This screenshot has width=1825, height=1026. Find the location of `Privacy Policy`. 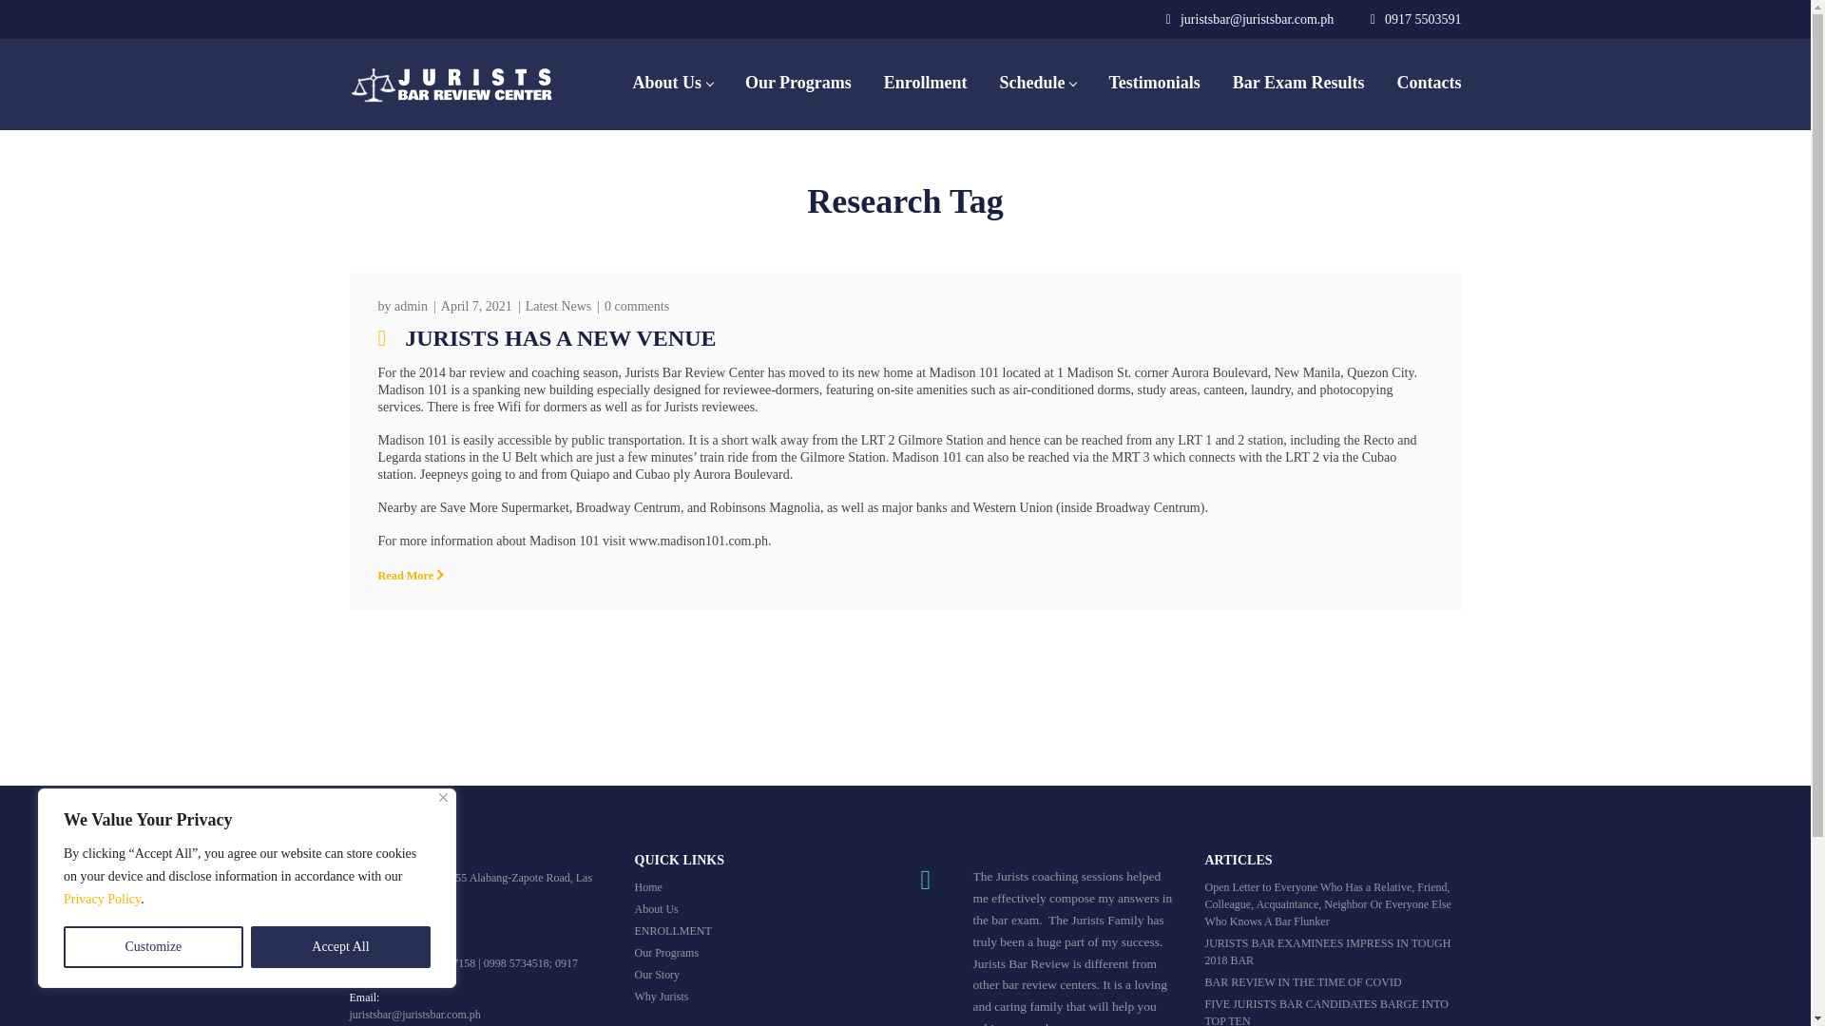

Privacy Policy is located at coordinates (102, 899).